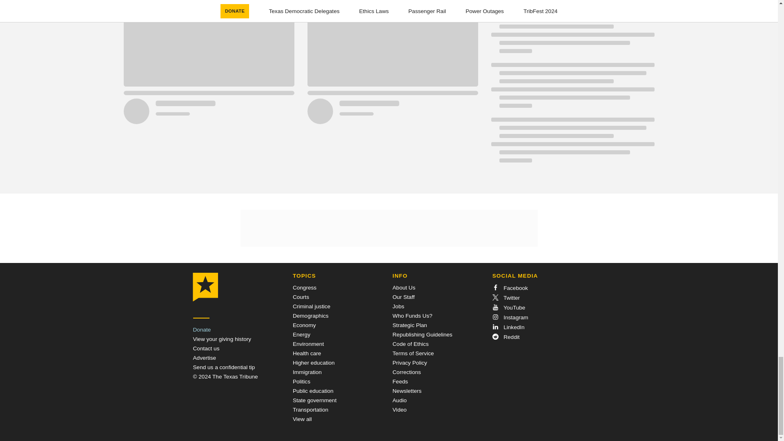 The image size is (784, 441). What do you see at coordinates (202, 330) in the screenshot?
I see `Donate` at bounding box center [202, 330].